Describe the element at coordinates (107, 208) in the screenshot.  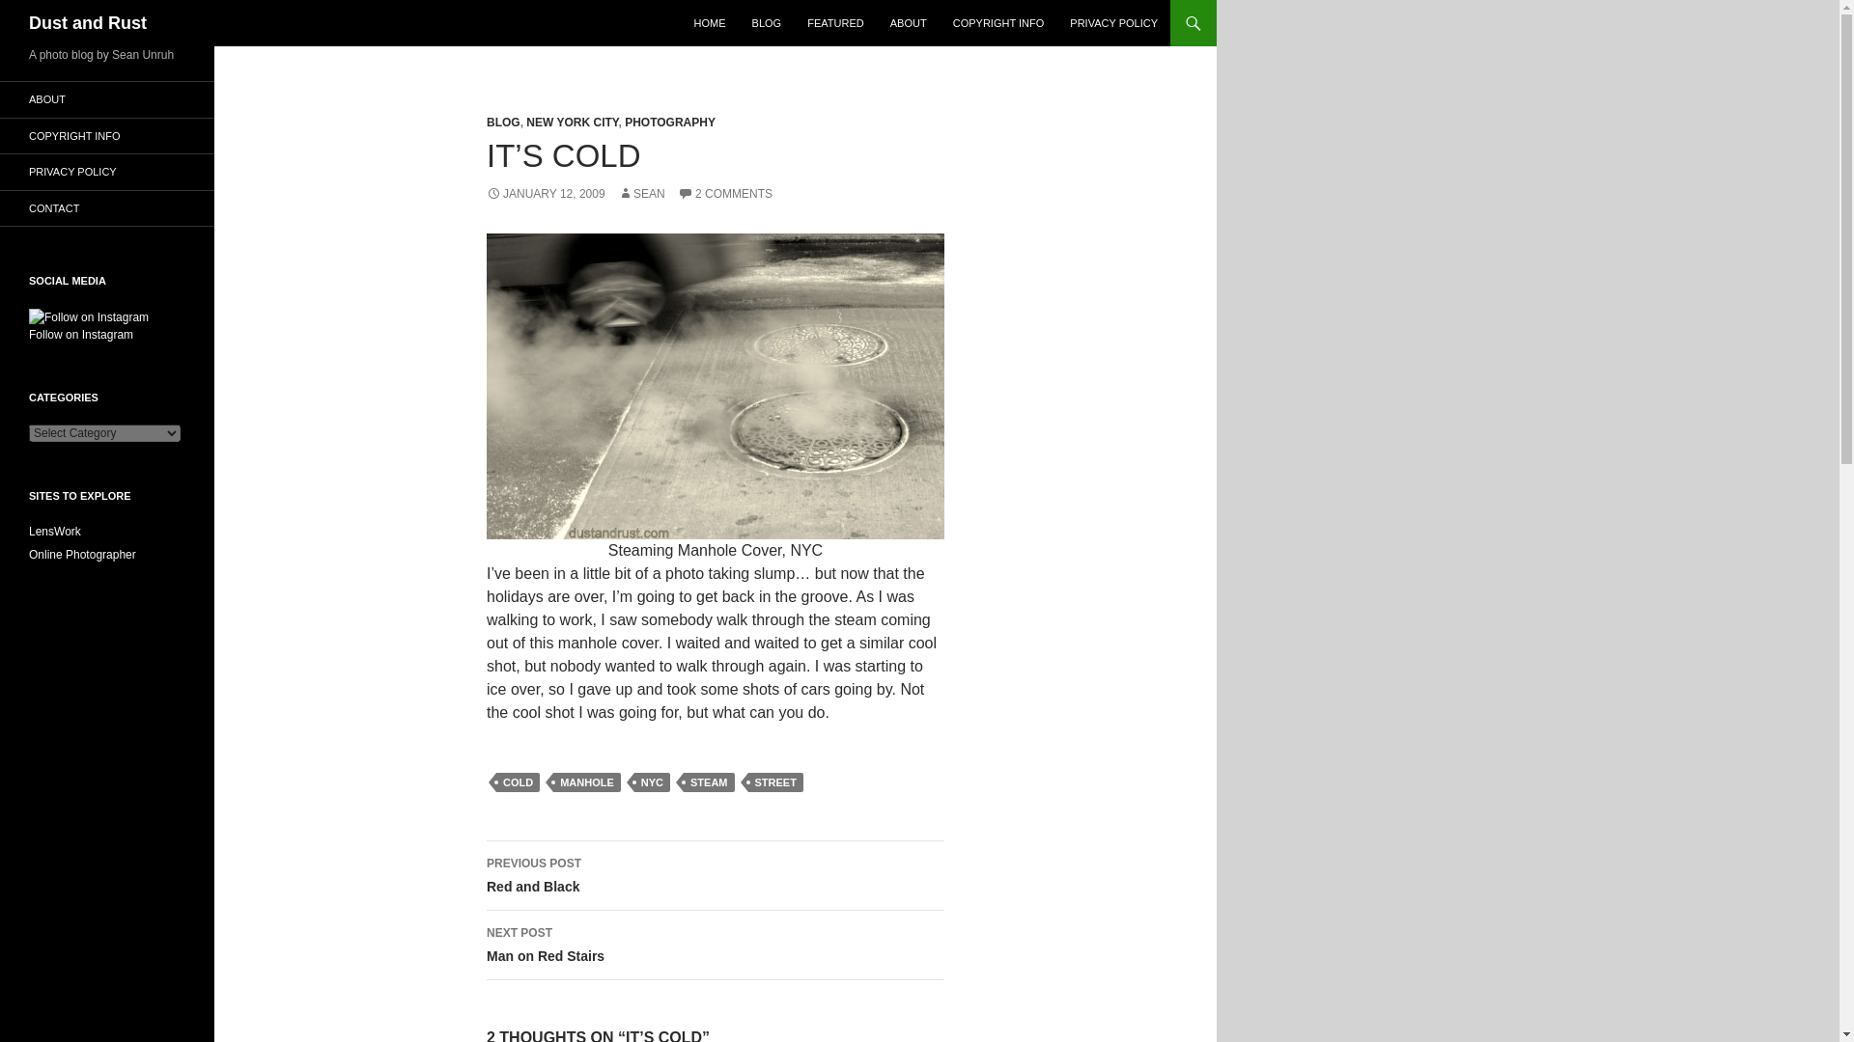
I see `CONTACT` at that location.